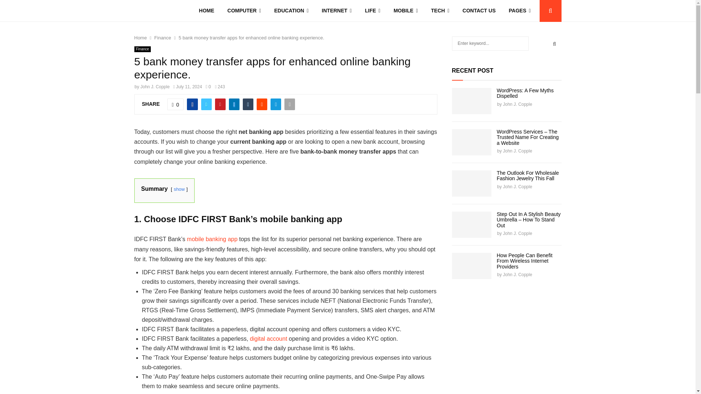 This screenshot has width=701, height=394. Describe the element at coordinates (372, 11) in the screenshot. I see `LIFE` at that location.